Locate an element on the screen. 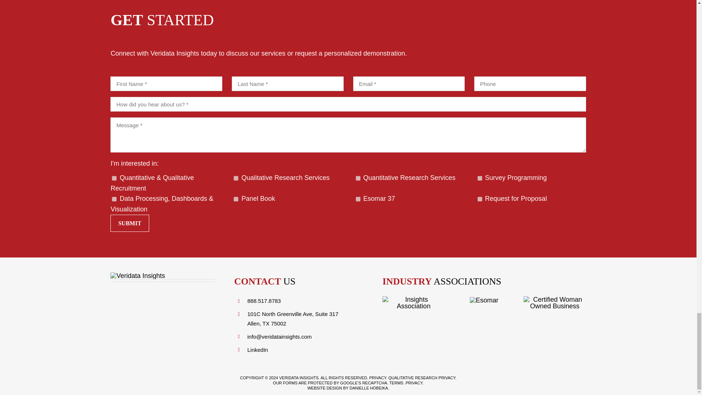 This screenshot has width=702, height=395. Insights Association is located at coordinates (414, 303).